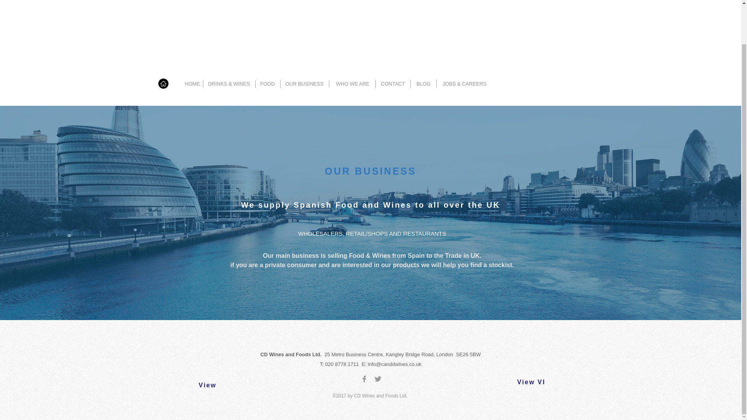  I want to click on CONTACT, so click(393, 84).